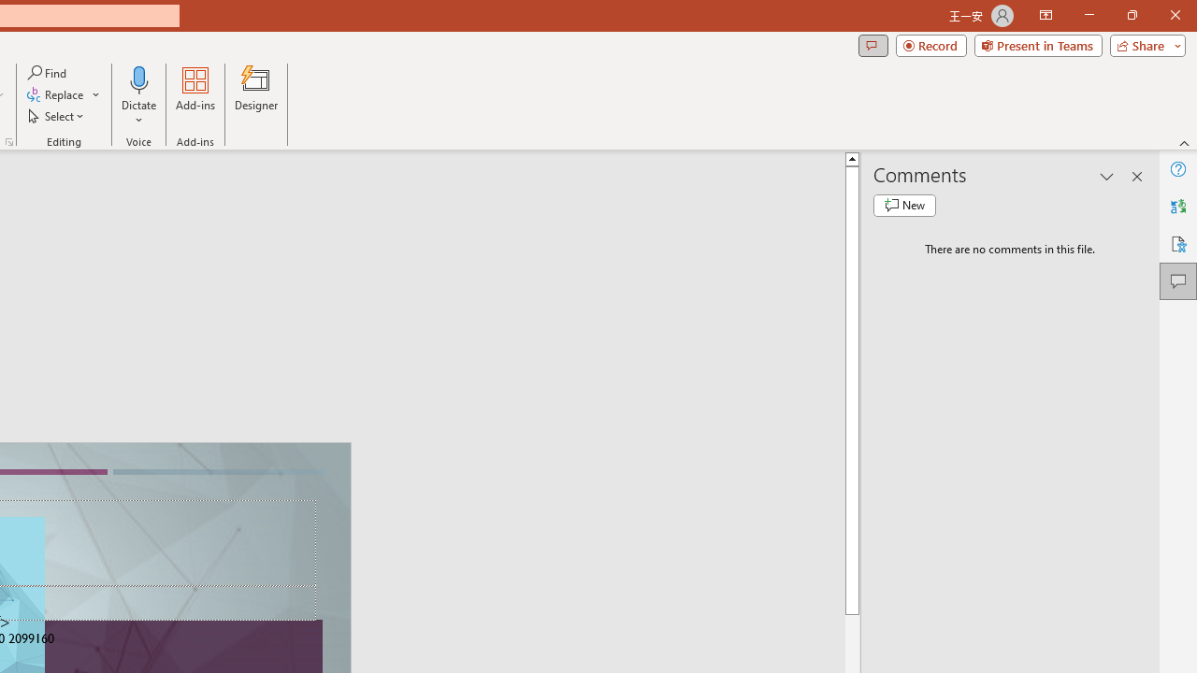  I want to click on Replace..., so click(64, 95).